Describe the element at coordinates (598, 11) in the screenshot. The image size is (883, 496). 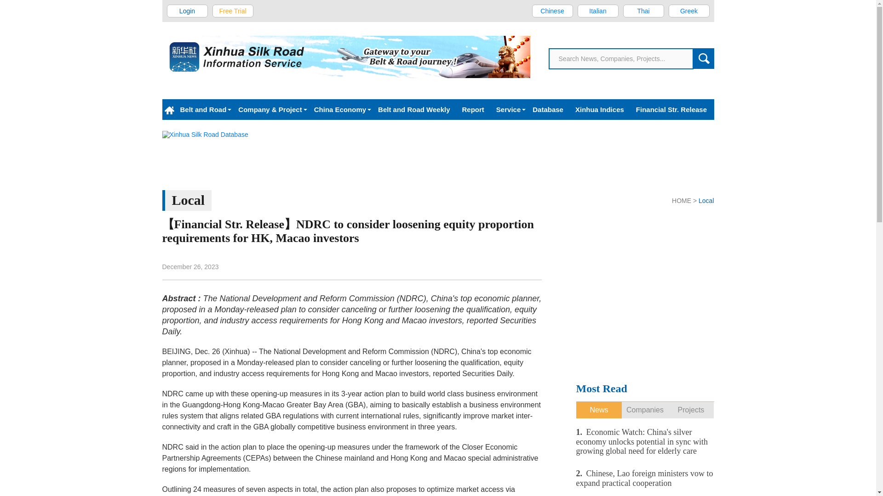
I see `Italian` at that location.